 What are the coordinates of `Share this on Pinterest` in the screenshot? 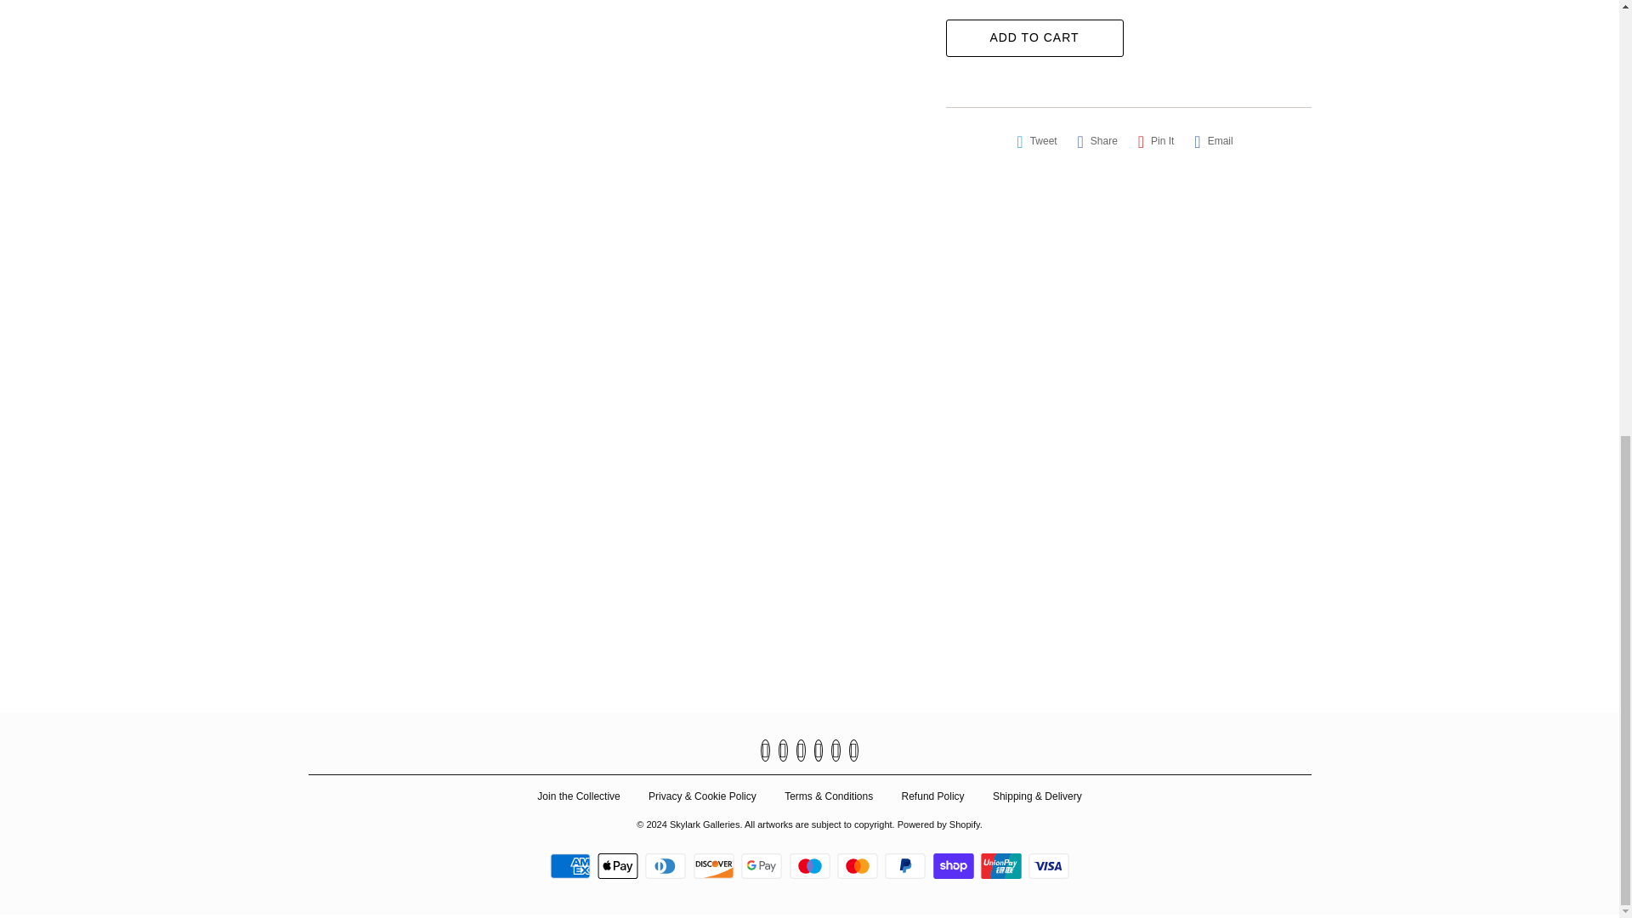 It's located at (1156, 141).